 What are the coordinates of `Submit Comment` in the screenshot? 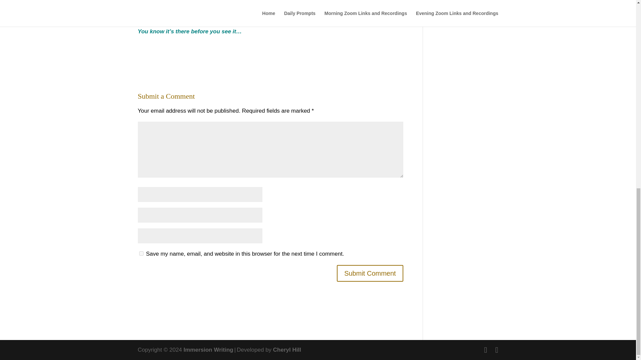 It's located at (370, 273).